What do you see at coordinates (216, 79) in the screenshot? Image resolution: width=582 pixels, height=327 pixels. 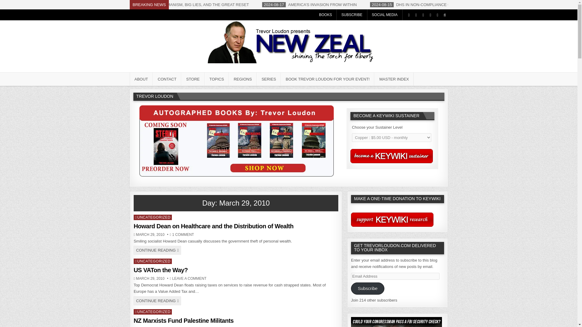 I see `TOPICS` at bounding box center [216, 79].